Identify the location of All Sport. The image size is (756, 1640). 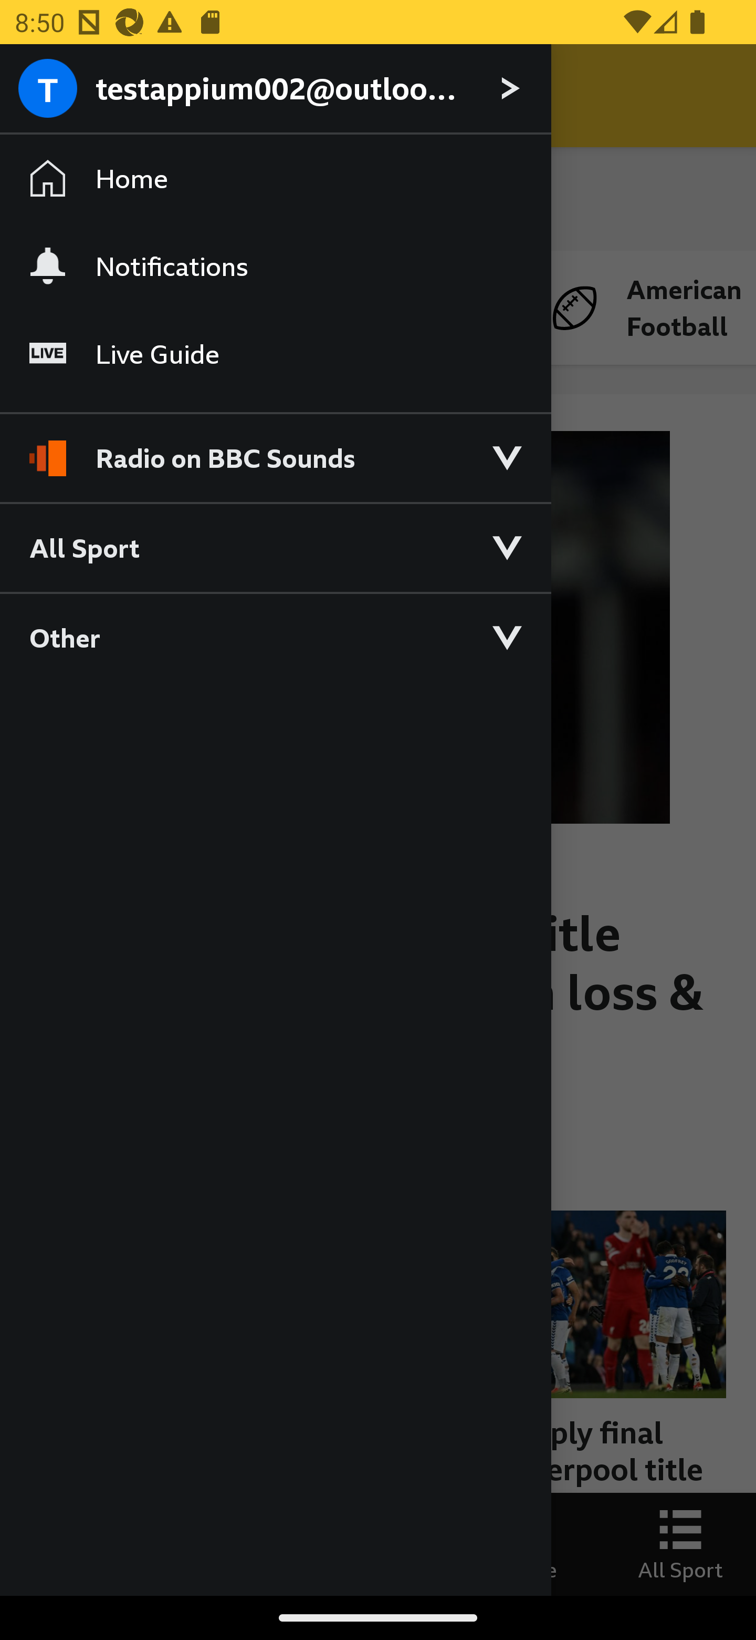
(275, 547).